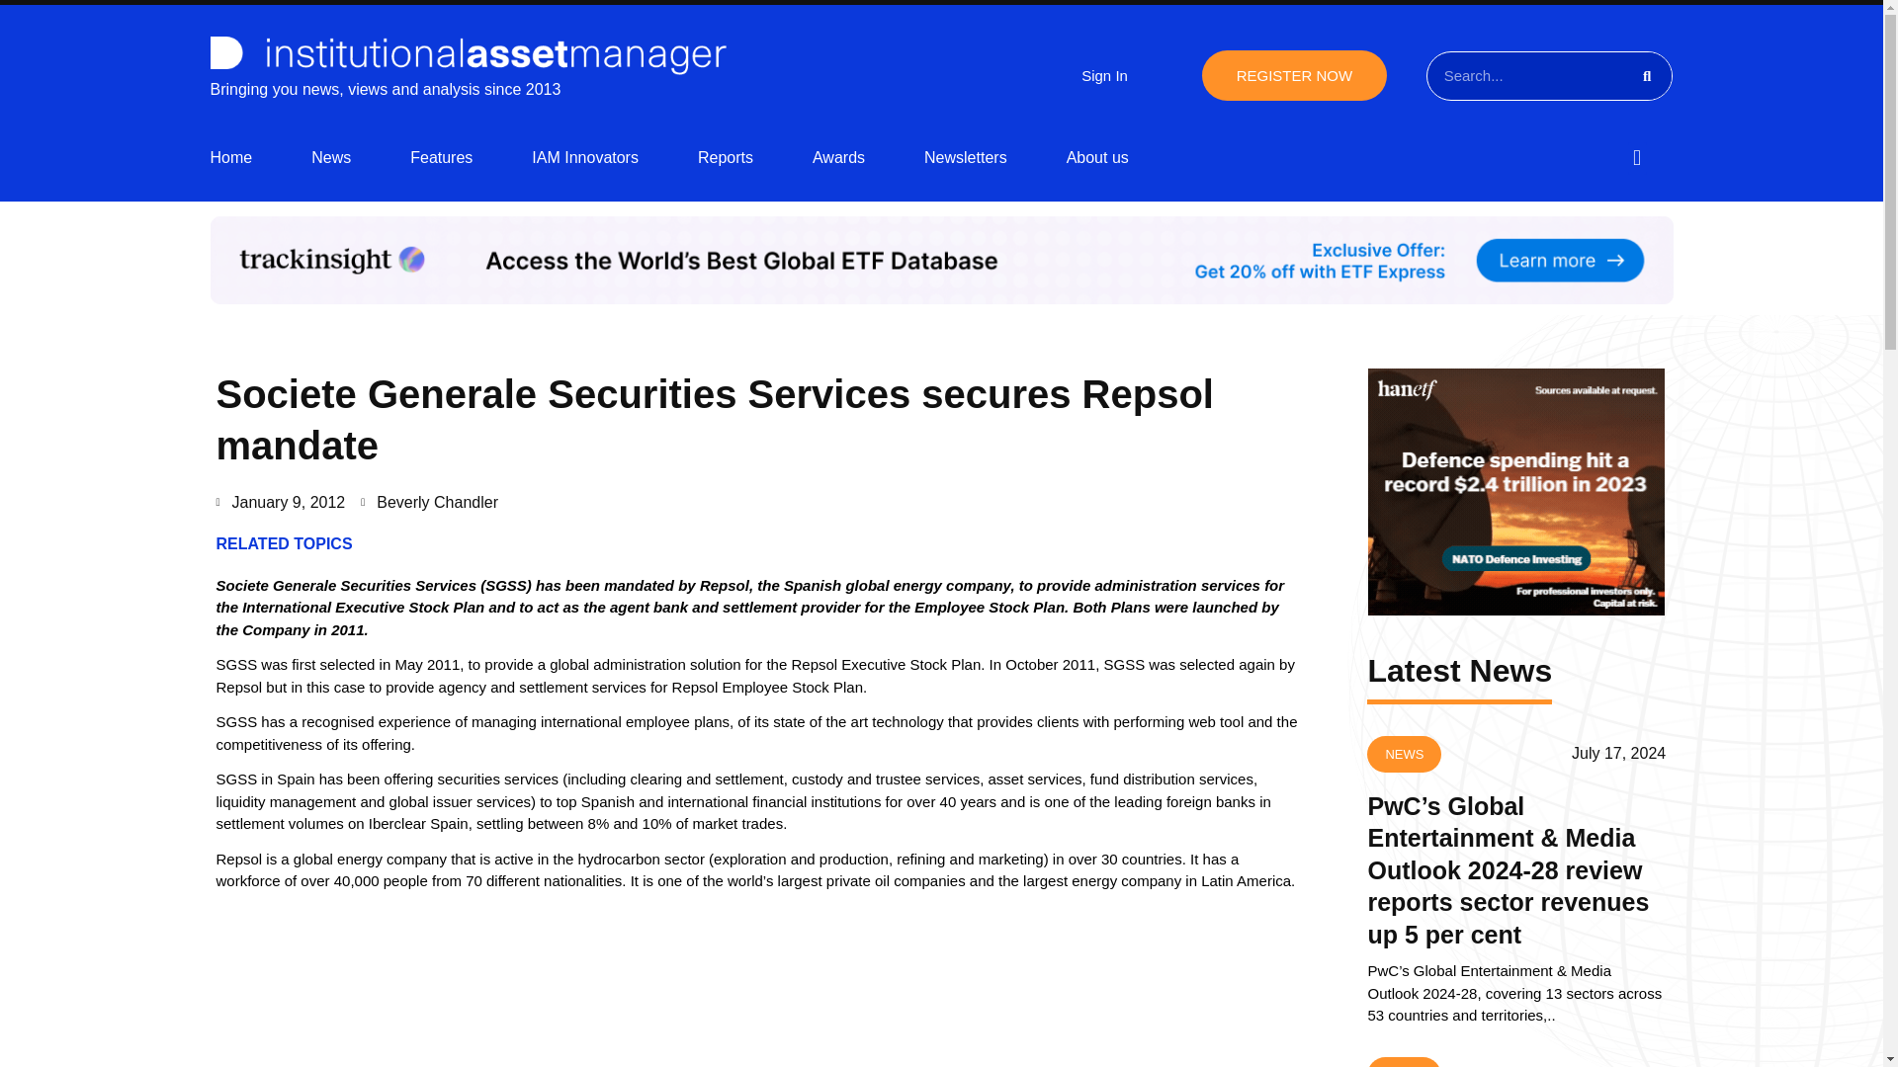  I want to click on Home, so click(230, 158).